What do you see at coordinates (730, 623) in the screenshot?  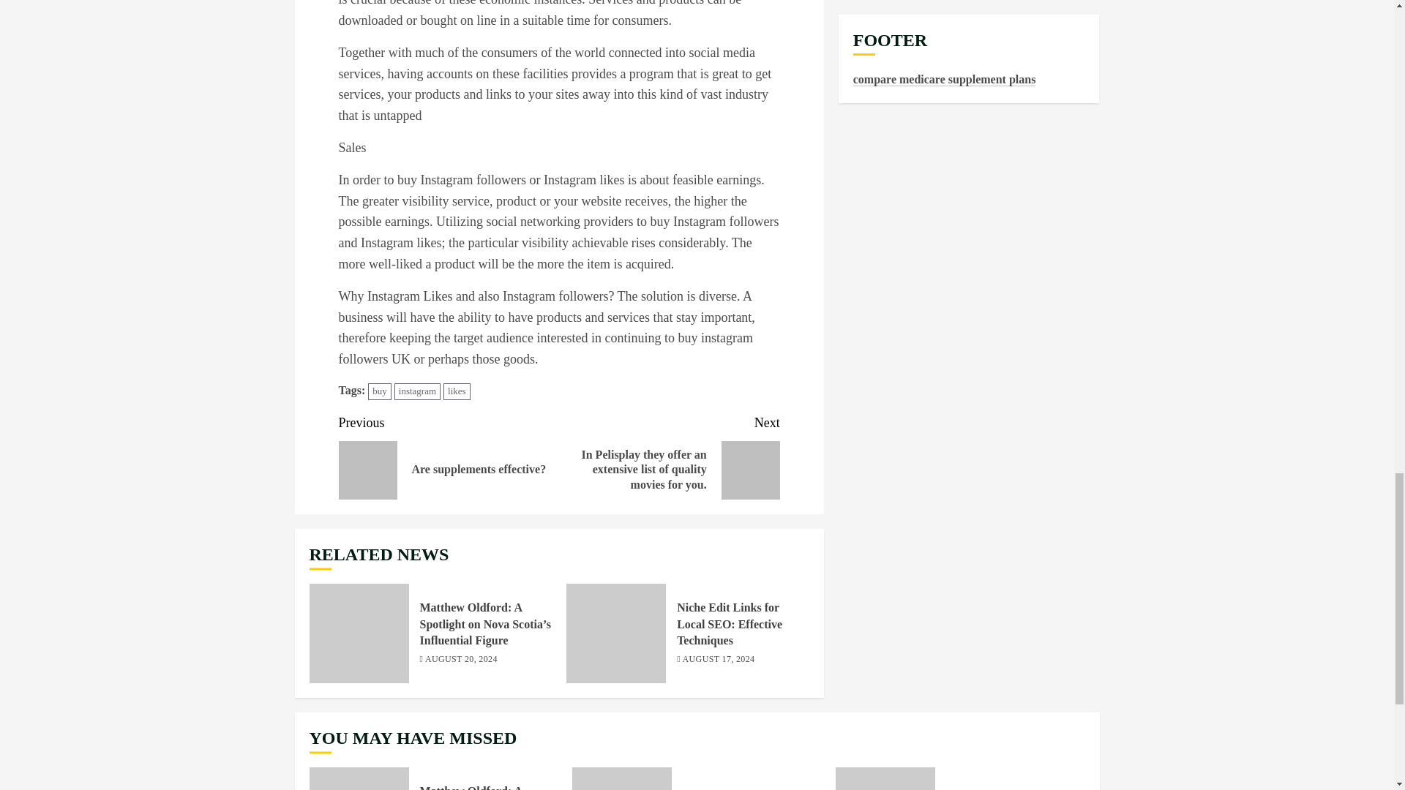 I see `instagram` at bounding box center [730, 623].